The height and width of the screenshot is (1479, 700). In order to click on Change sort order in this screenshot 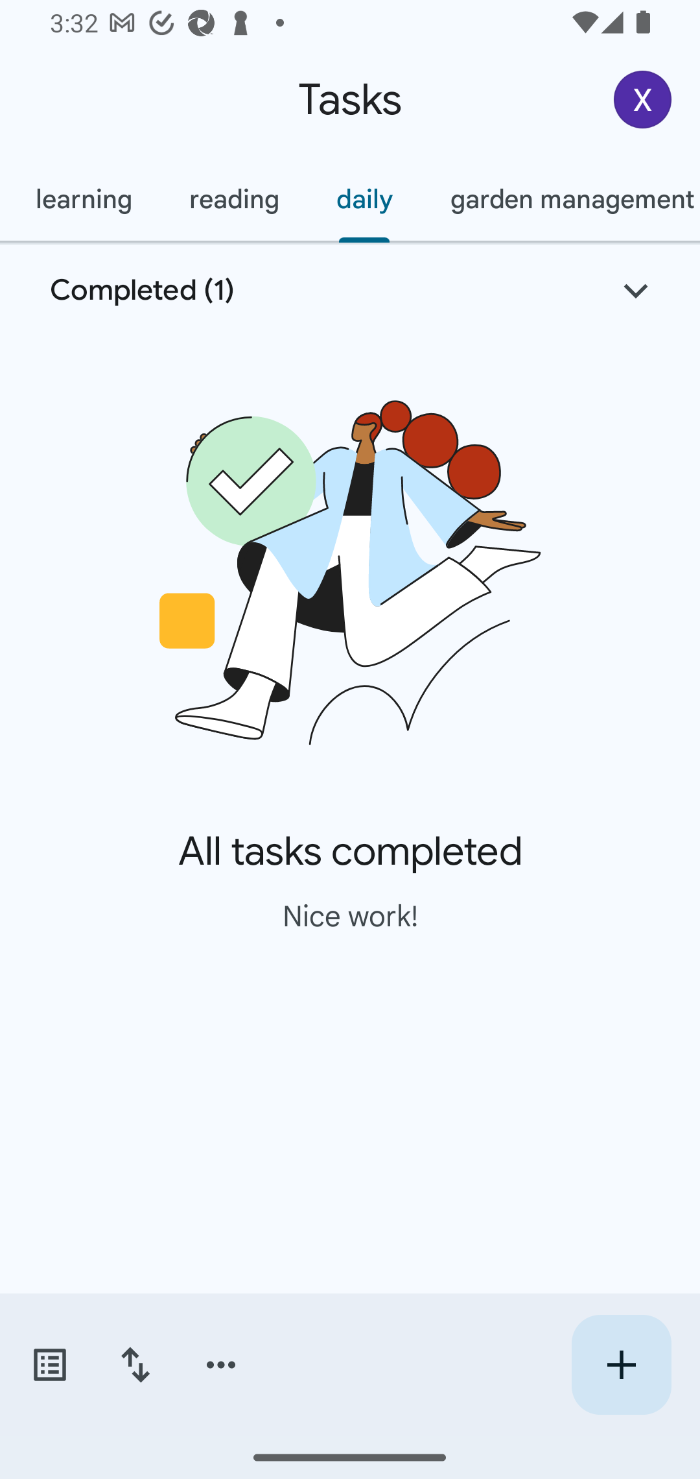, I will do `click(135, 1365)`.